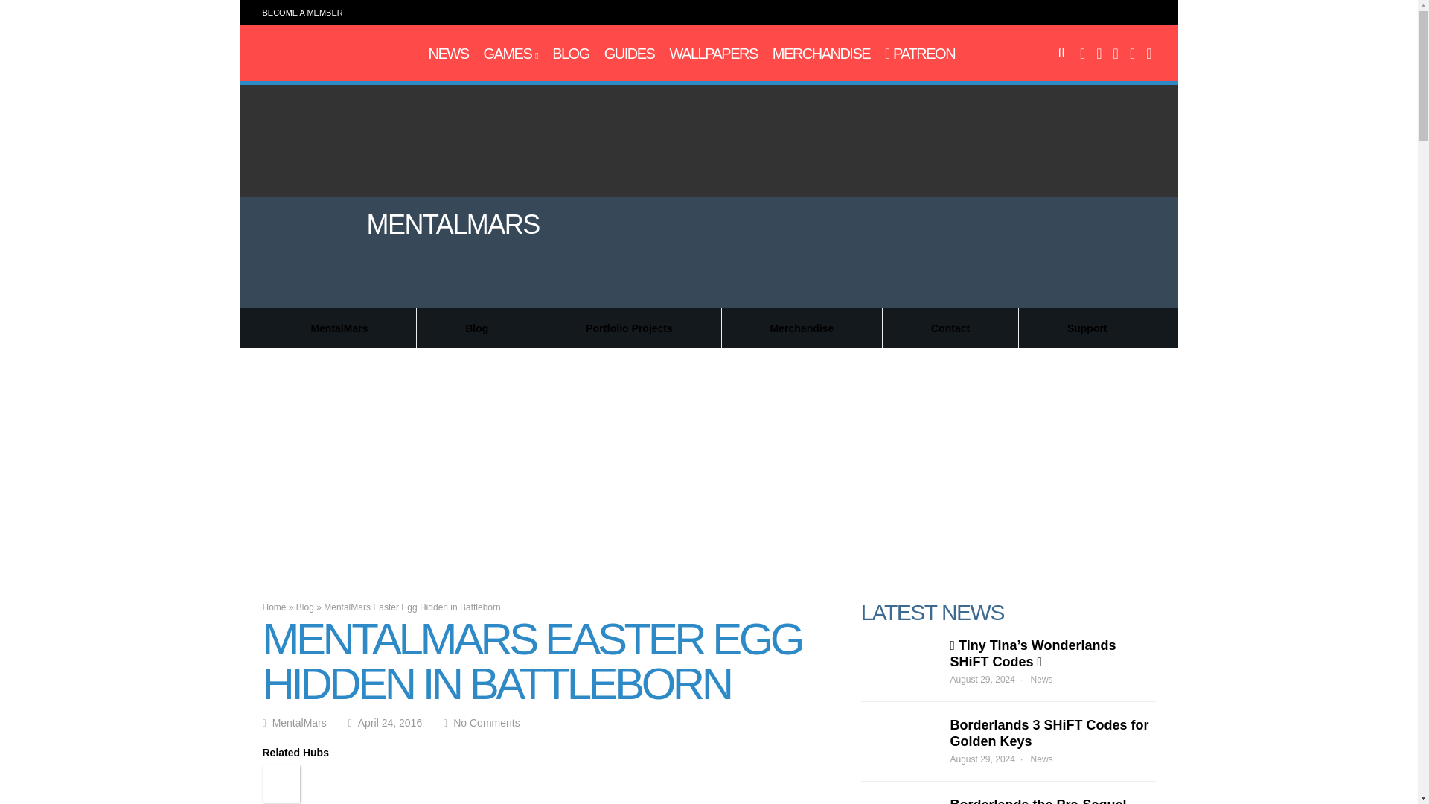 The image size is (1429, 804). What do you see at coordinates (570, 54) in the screenshot?
I see `Blog` at bounding box center [570, 54].